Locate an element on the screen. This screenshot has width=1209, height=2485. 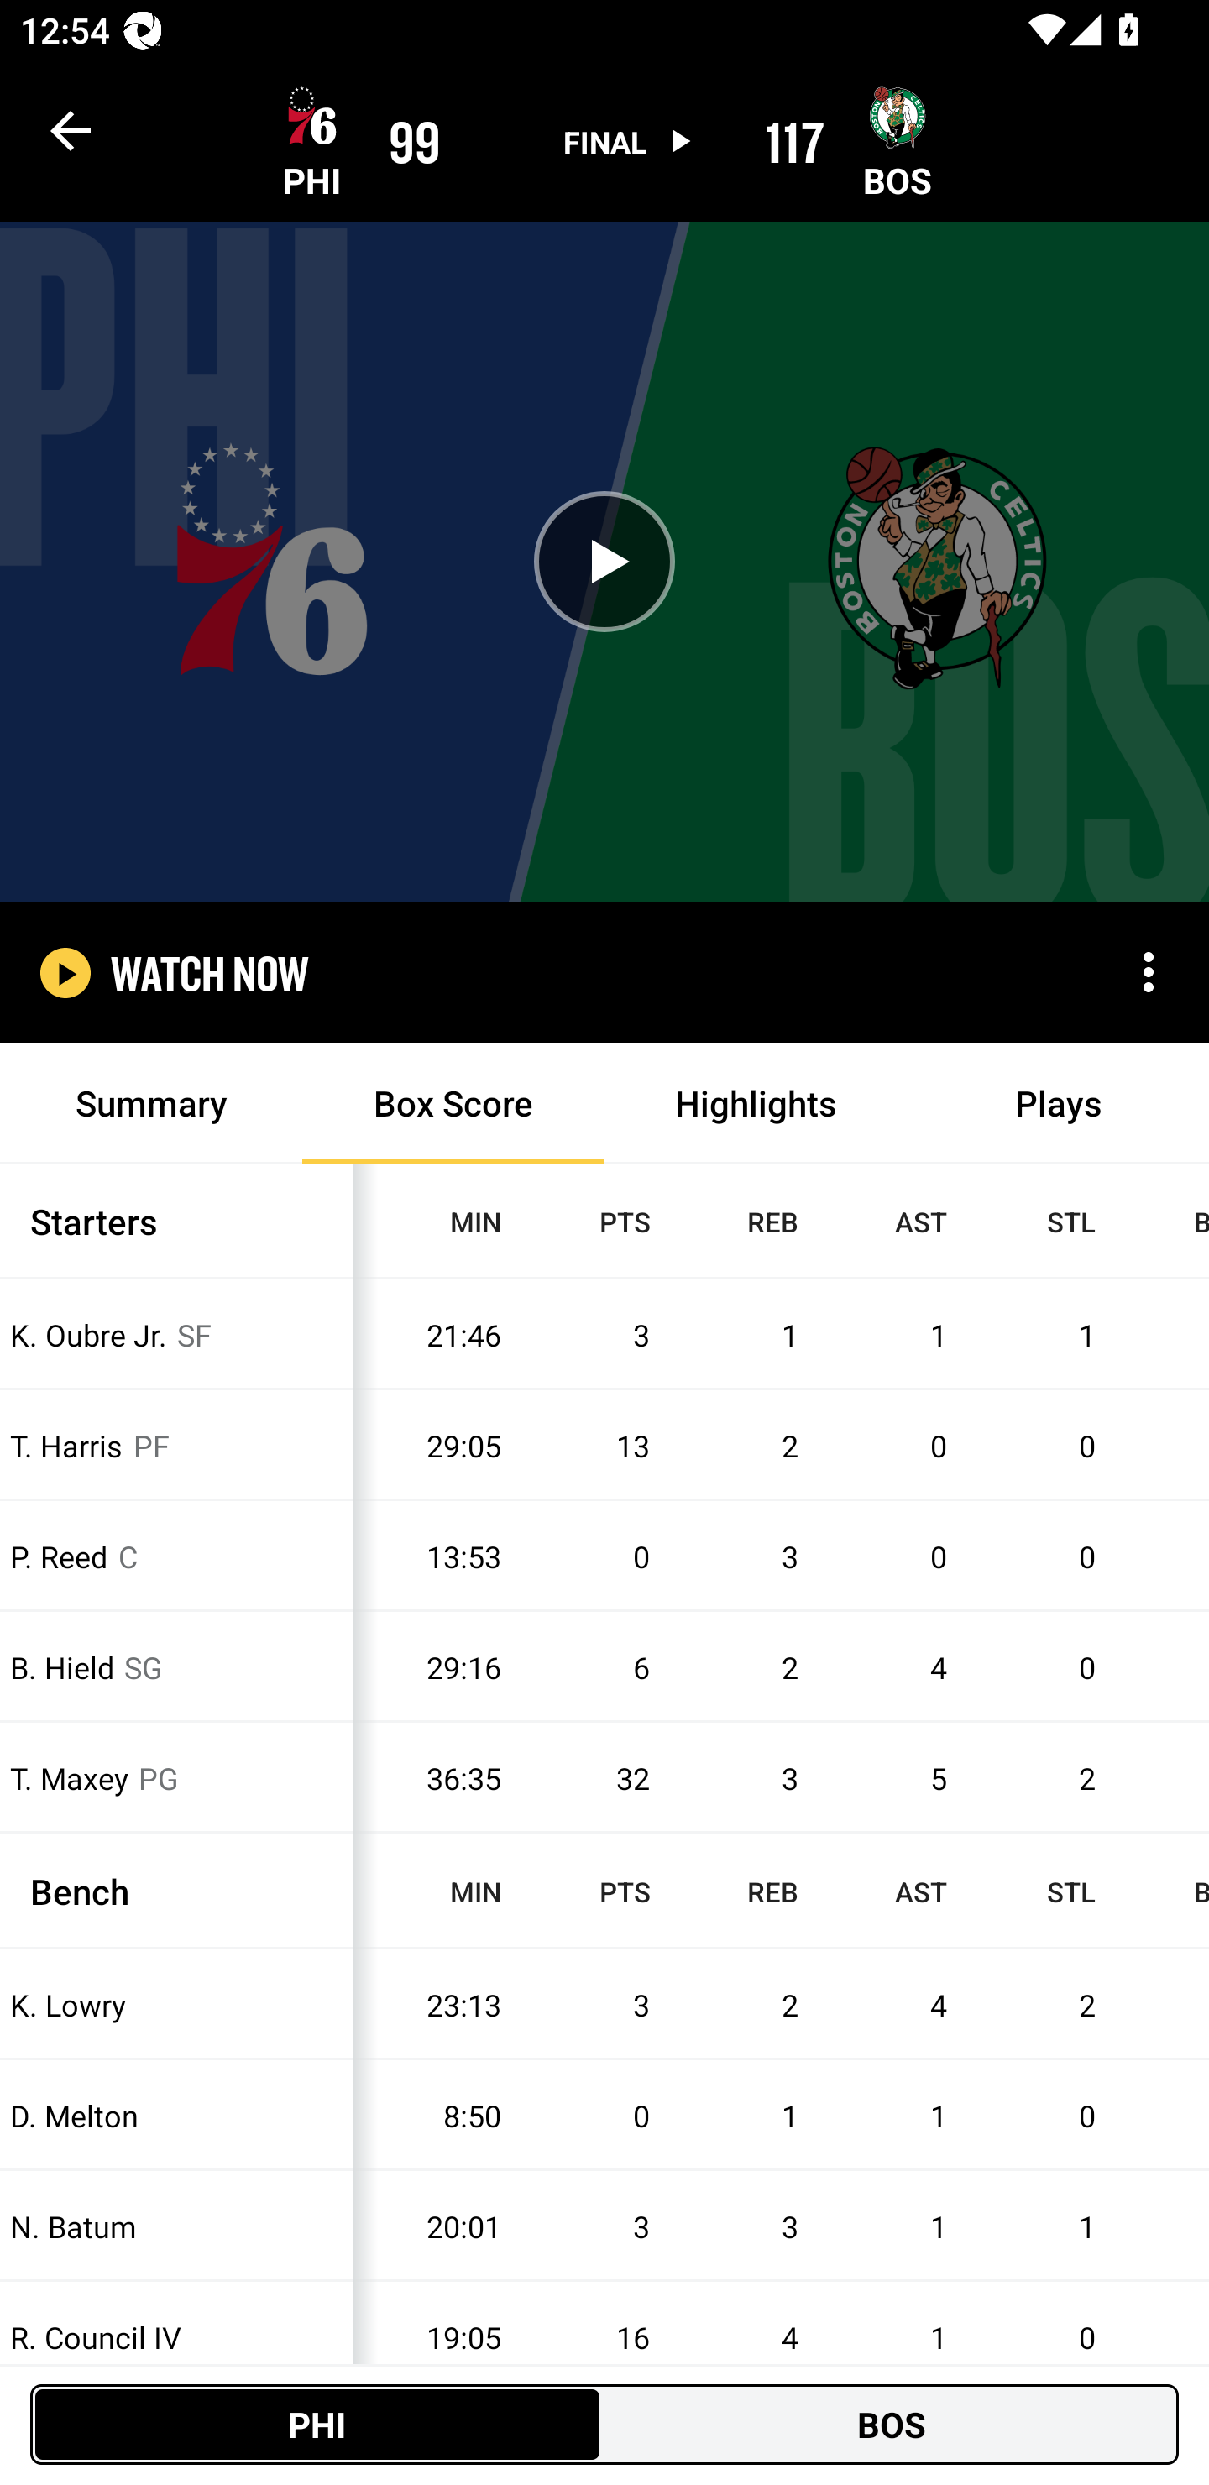
P. Reed C is located at coordinates (176, 1556).